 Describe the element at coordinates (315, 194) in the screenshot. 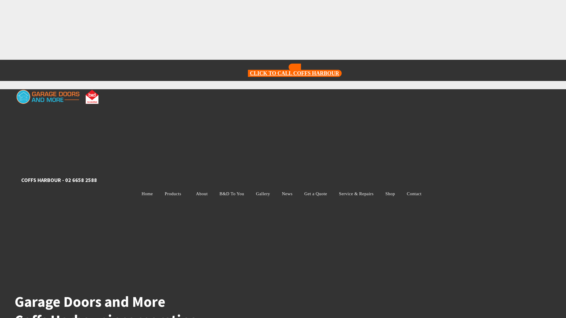

I see `Get a Quote` at that location.